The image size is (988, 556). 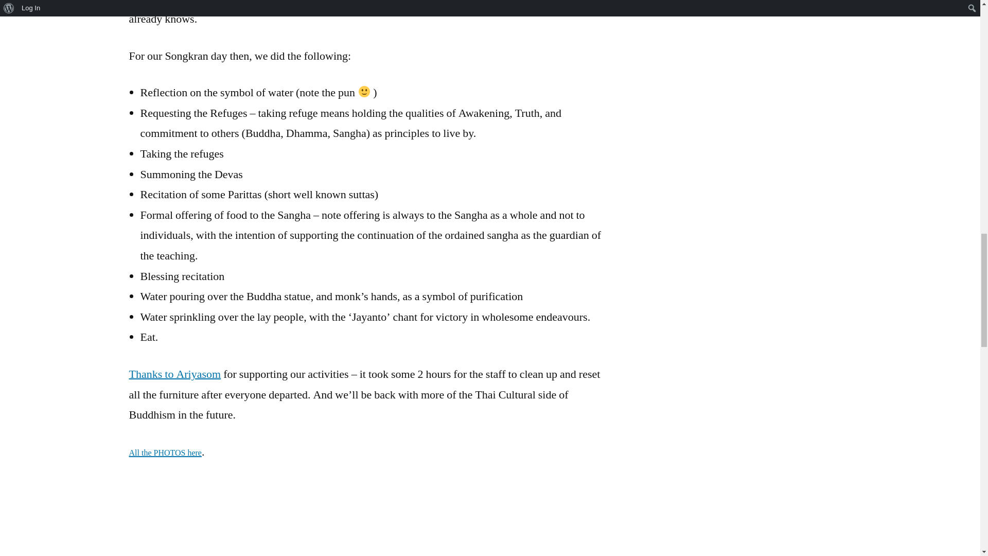 What do you see at coordinates (165, 452) in the screenshot?
I see `All the PHOTOS here` at bounding box center [165, 452].